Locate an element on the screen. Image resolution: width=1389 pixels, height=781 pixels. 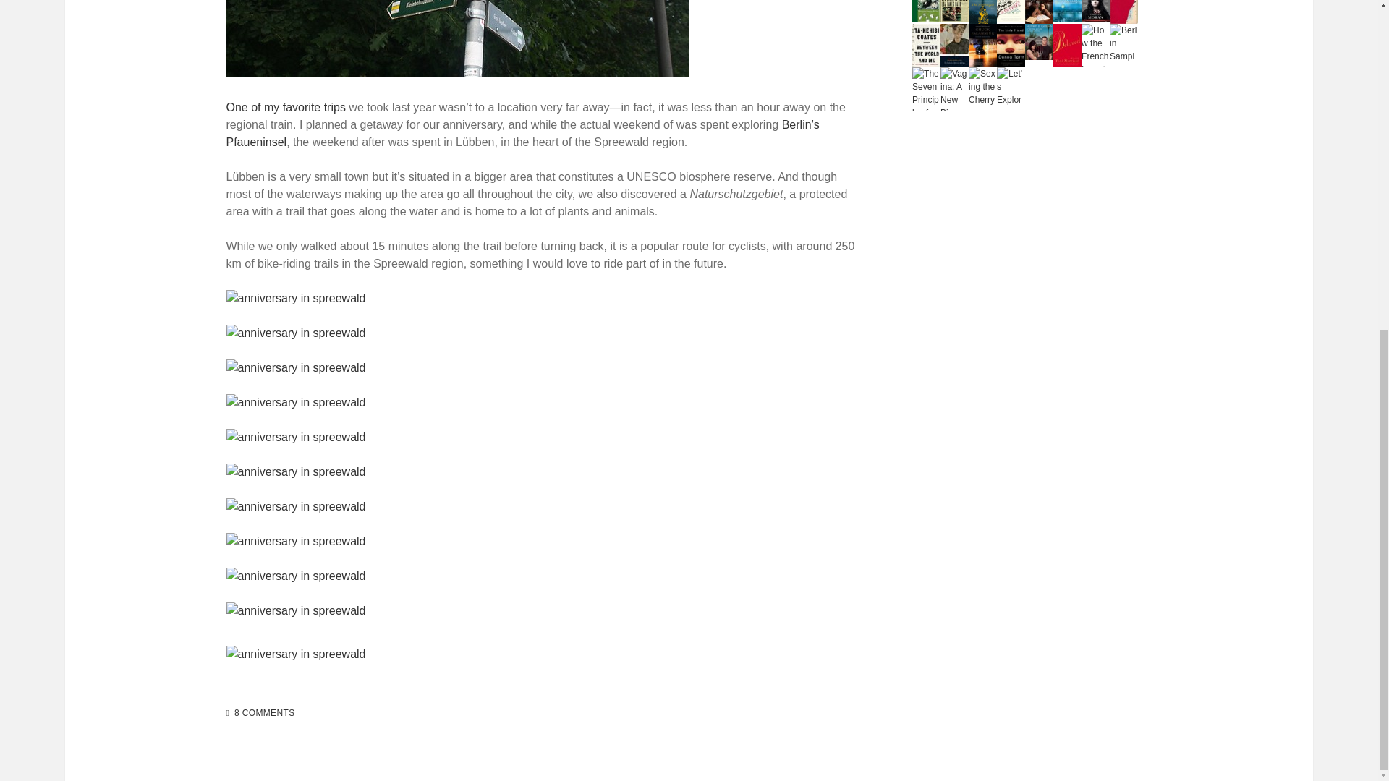
anniversary in spreewald by natalyesaurus, on Flickr is located at coordinates (295, 471).